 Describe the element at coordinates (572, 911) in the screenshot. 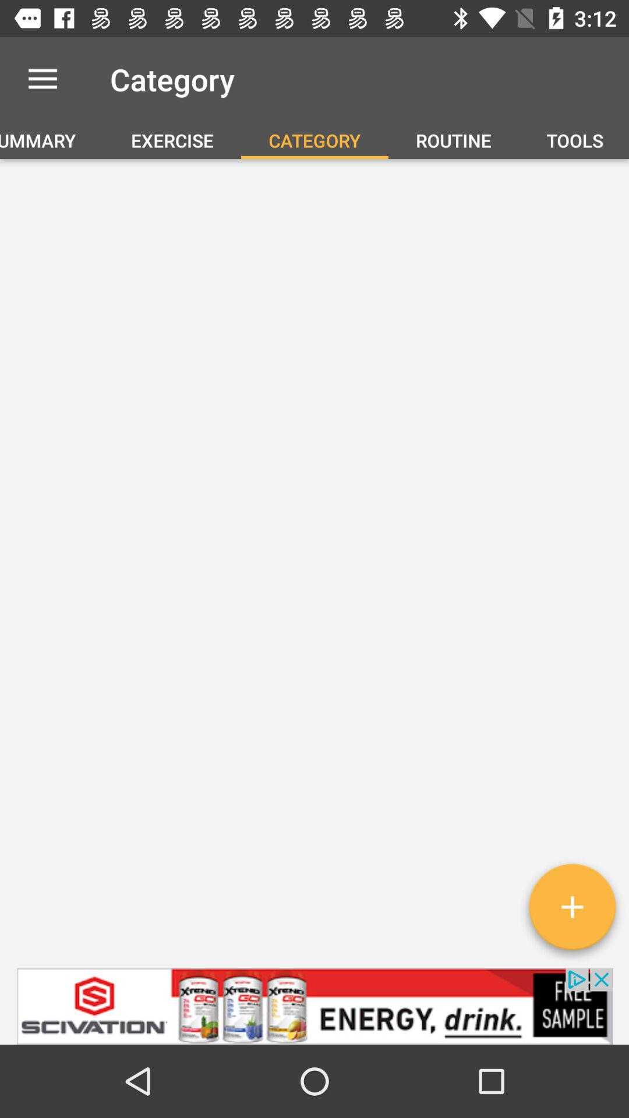

I see `add option` at that location.